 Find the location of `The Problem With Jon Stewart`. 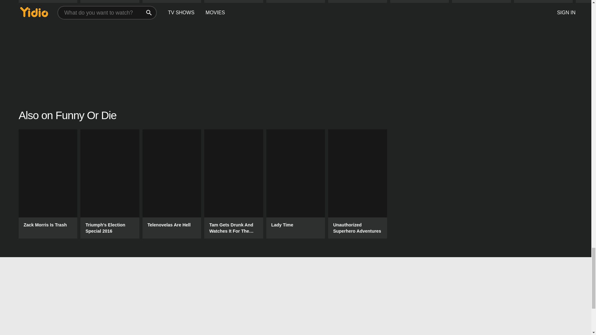

The Problem With Jon Stewart is located at coordinates (481, 1).